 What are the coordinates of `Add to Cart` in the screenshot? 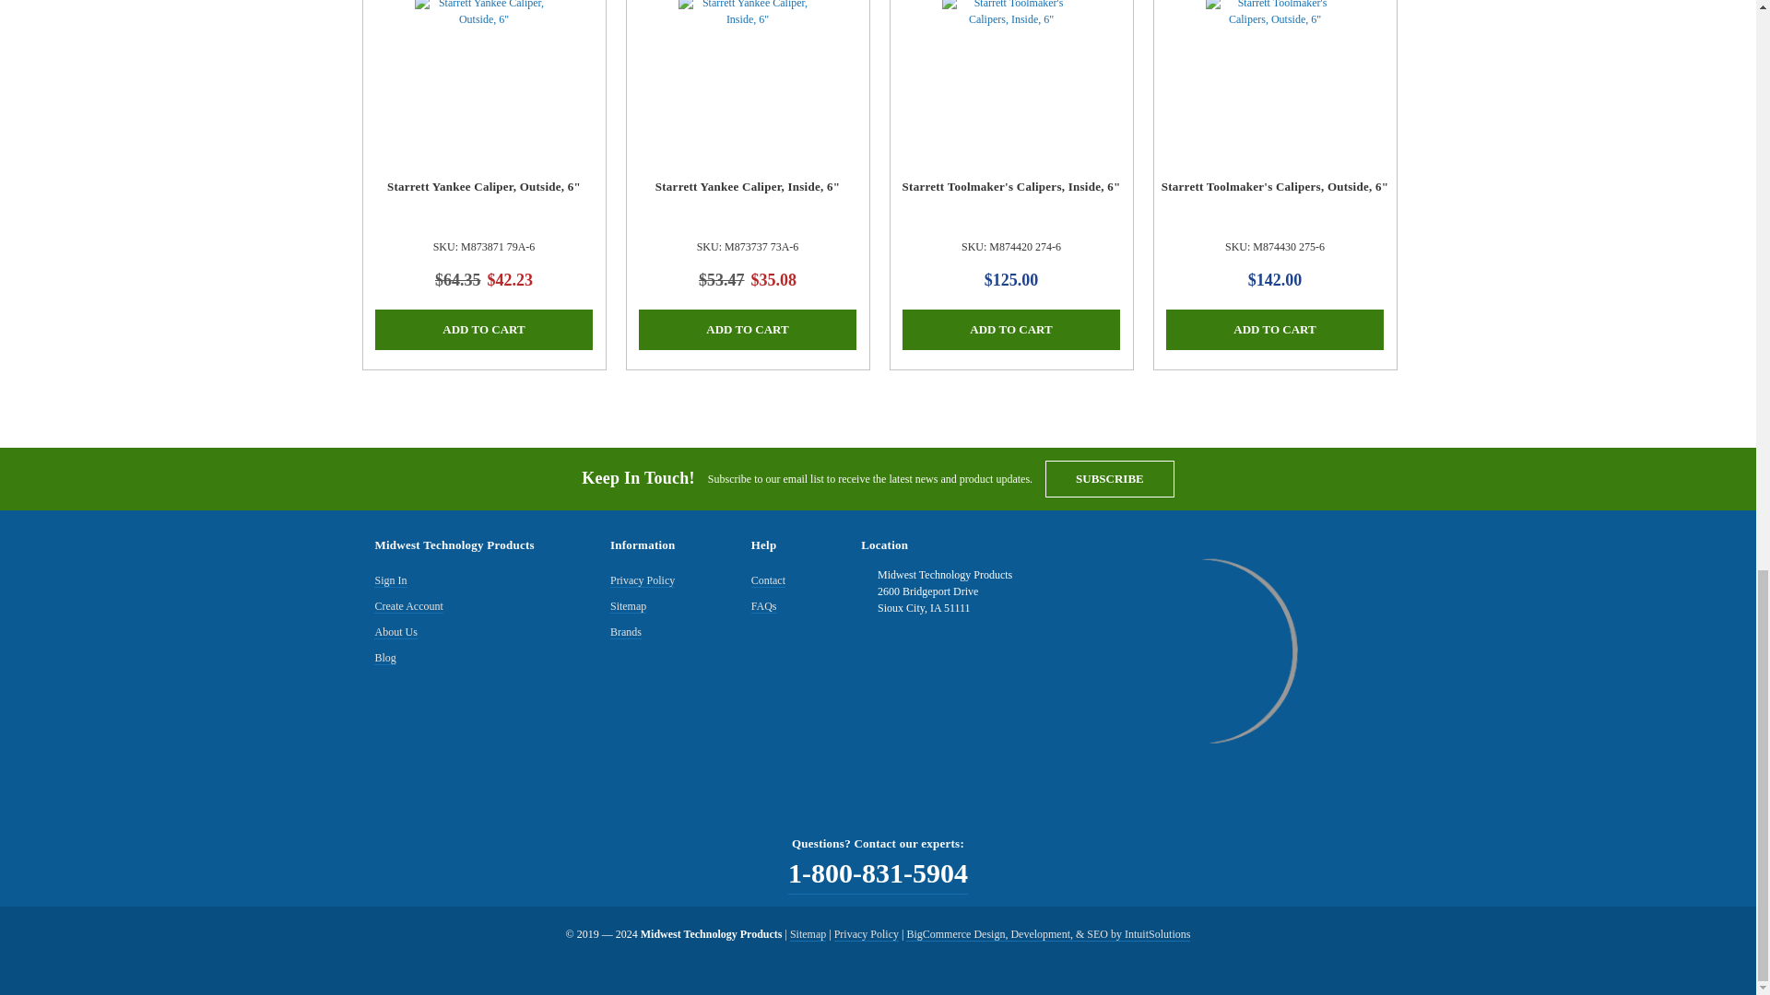 It's located at (1011, 330).